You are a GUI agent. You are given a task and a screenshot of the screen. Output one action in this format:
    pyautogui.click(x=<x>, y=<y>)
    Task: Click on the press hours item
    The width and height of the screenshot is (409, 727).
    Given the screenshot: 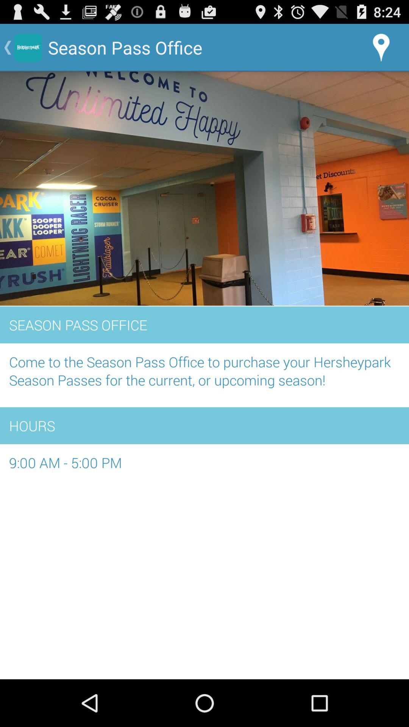 What is the action you would take?
    pyautogui.click(x=204, y=426)
    